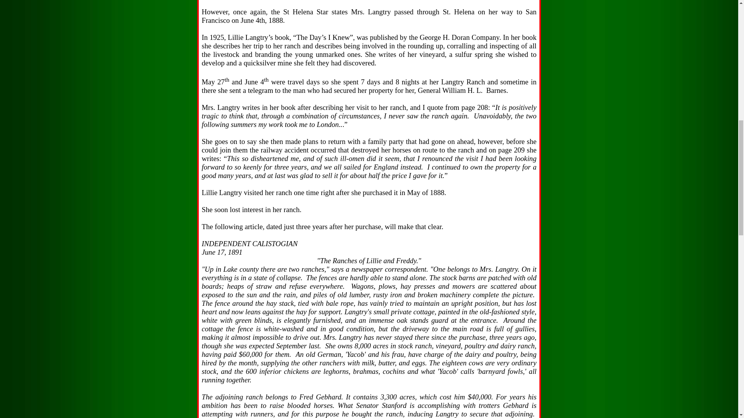 Image resolution: width=744 pixels, height=418 pixels. I want to click on INDEPENDENT CALISTOGIAN, so click(250, 244).